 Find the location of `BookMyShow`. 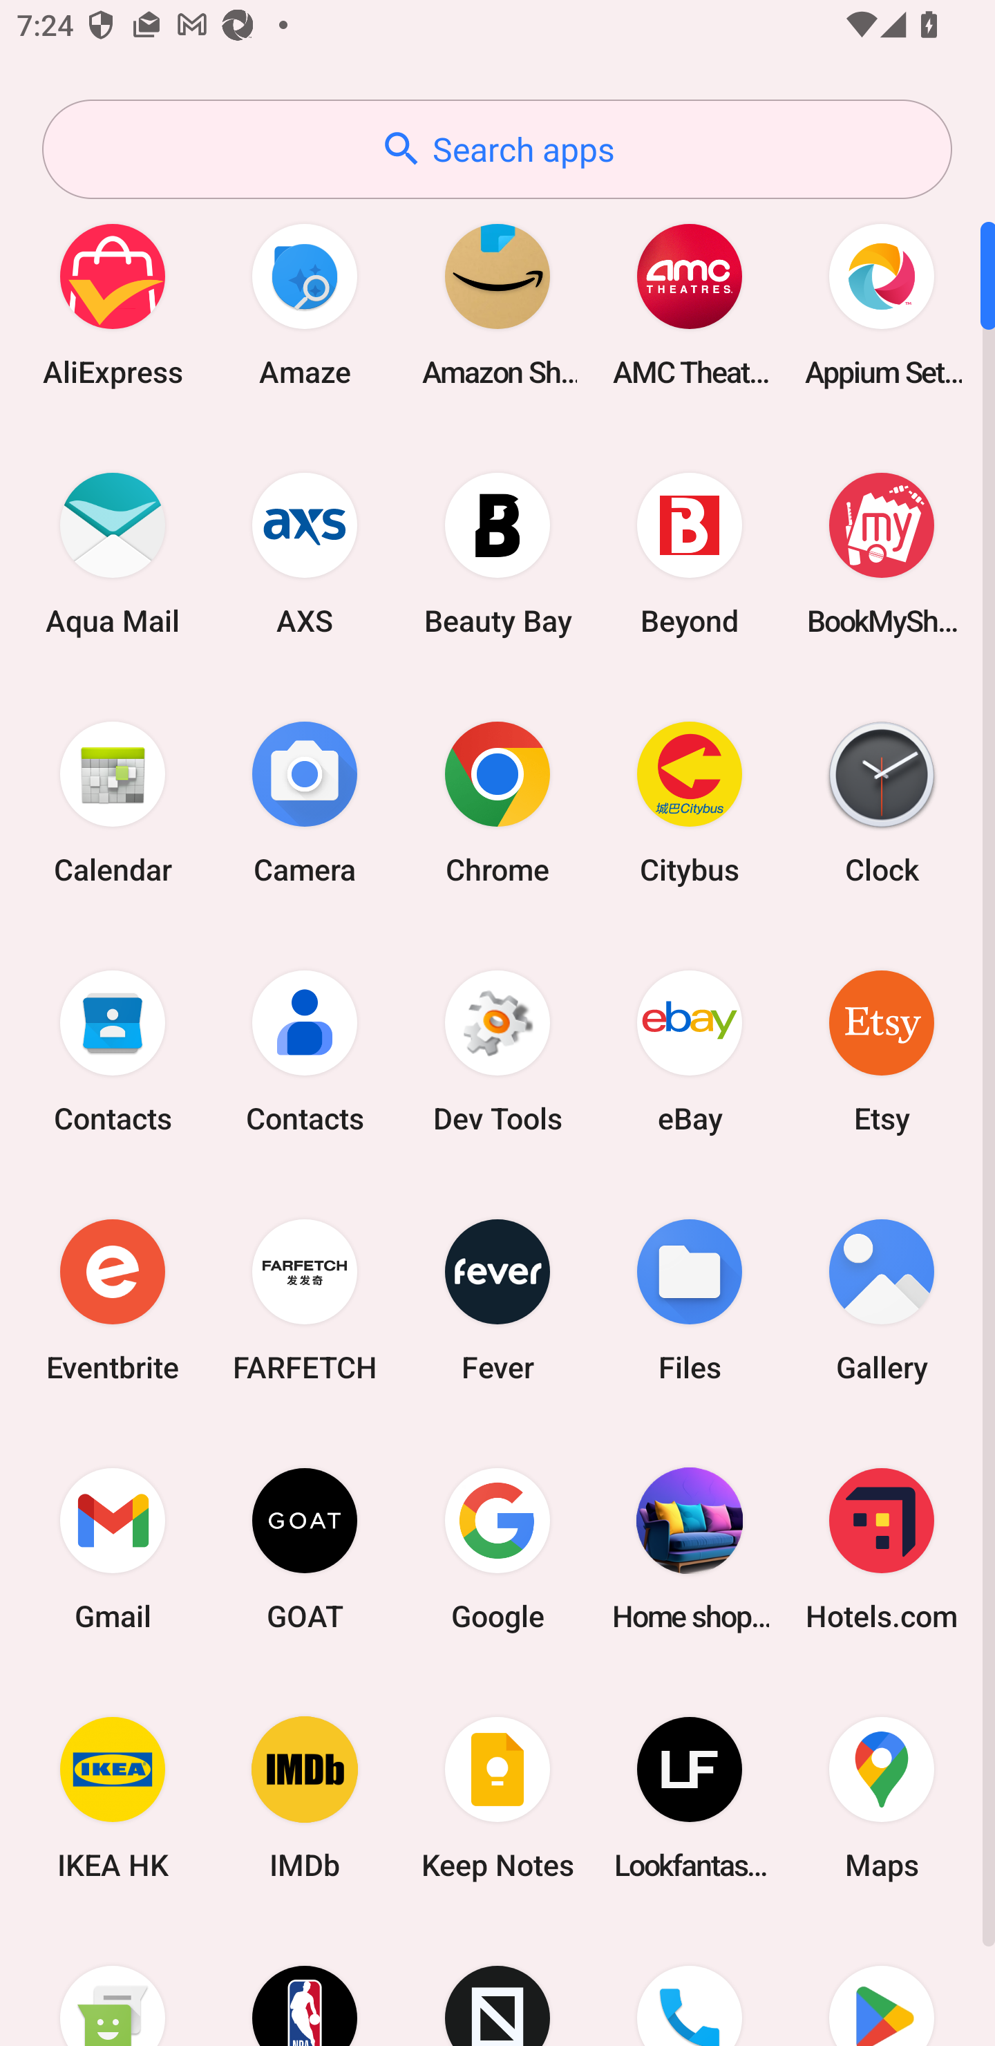

BookMyShow is located at coordinates (882, 553).